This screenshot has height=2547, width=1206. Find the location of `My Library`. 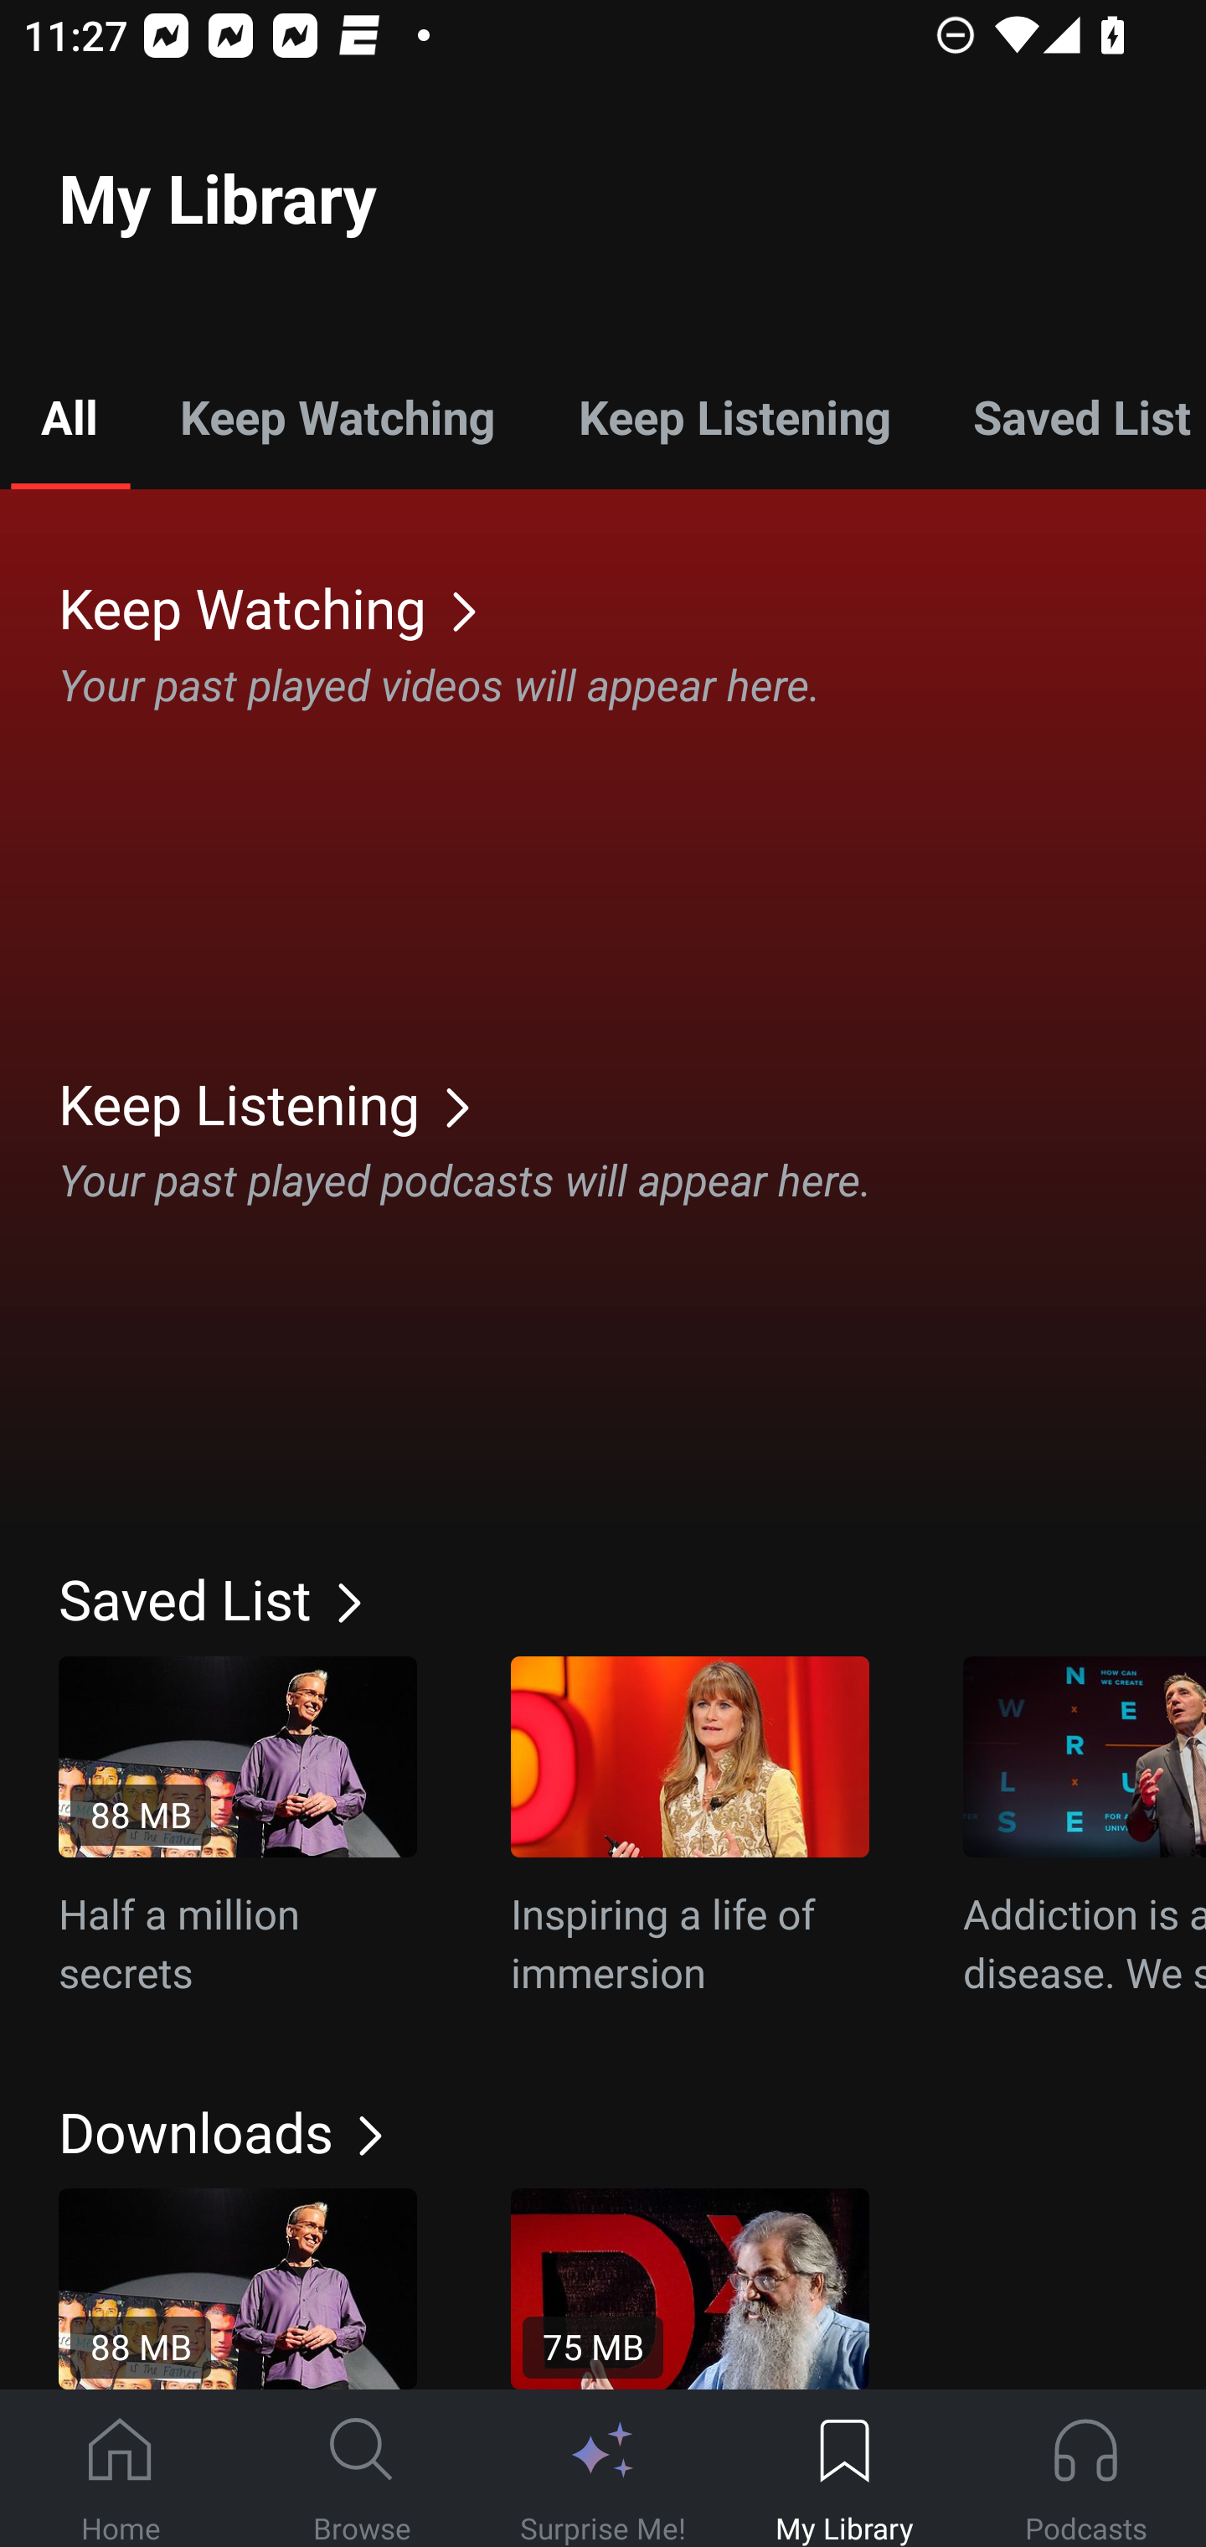

My Library is located at coordinates (844, 2469).